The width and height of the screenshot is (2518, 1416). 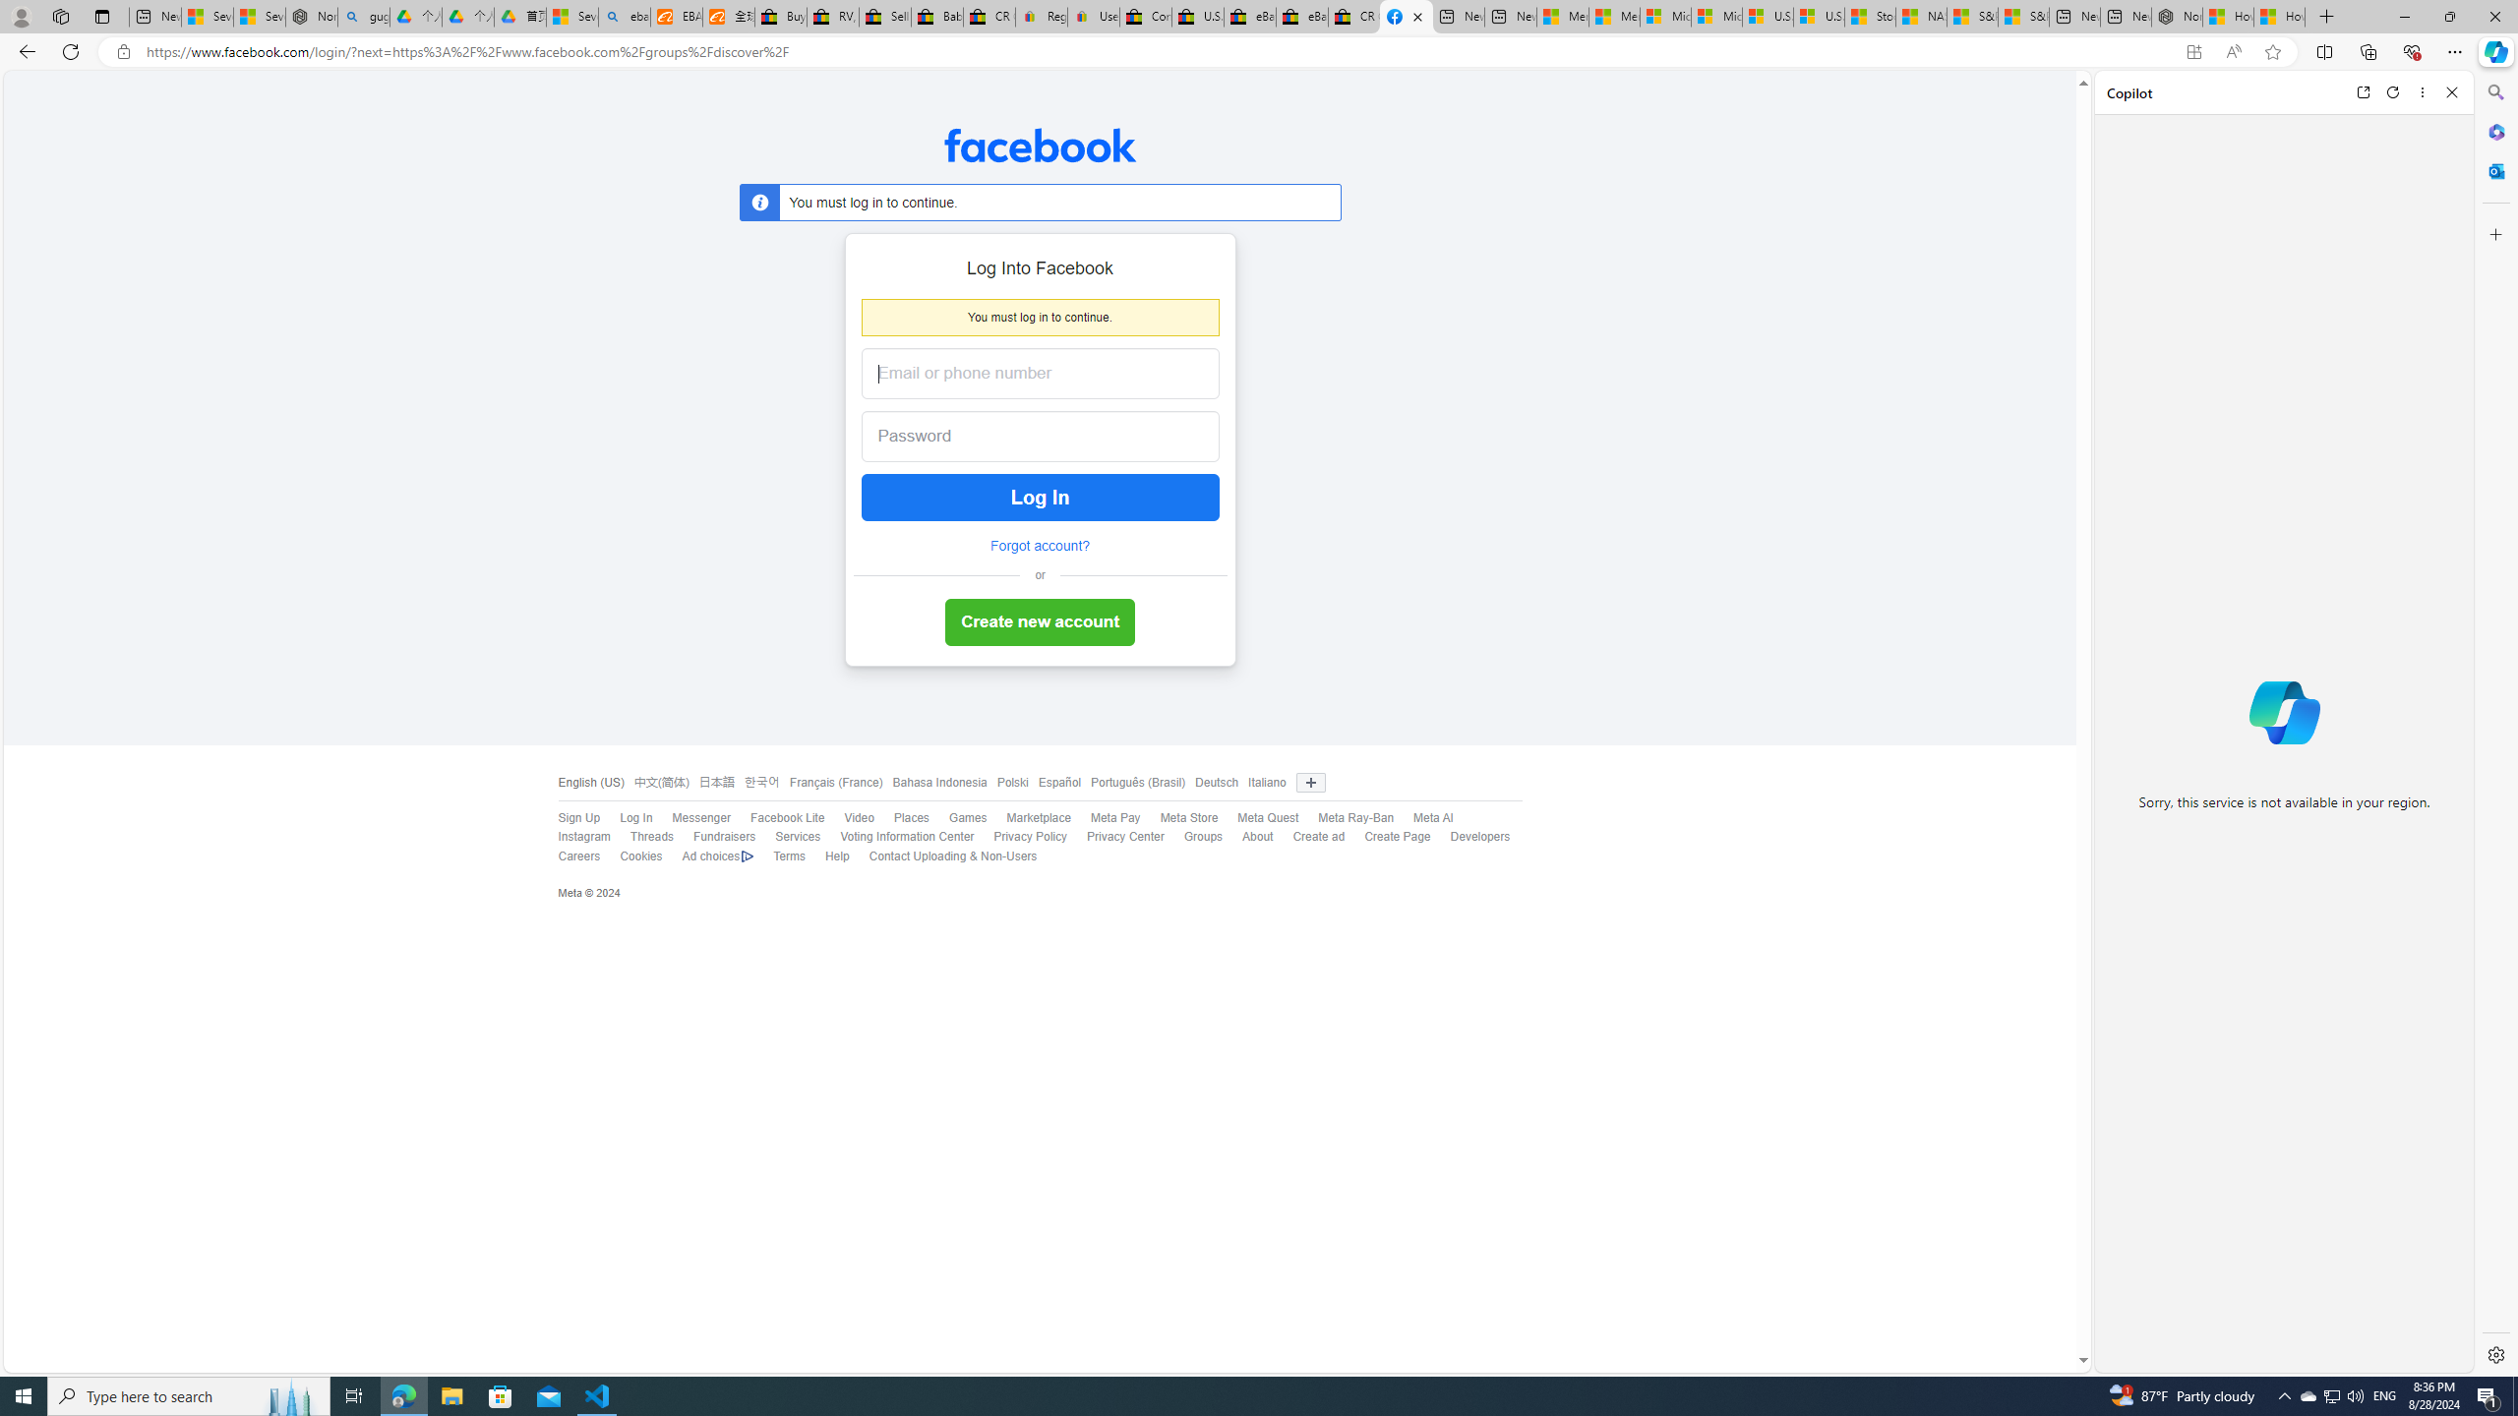 I want to click on English (US), so click(x=590, y=783).